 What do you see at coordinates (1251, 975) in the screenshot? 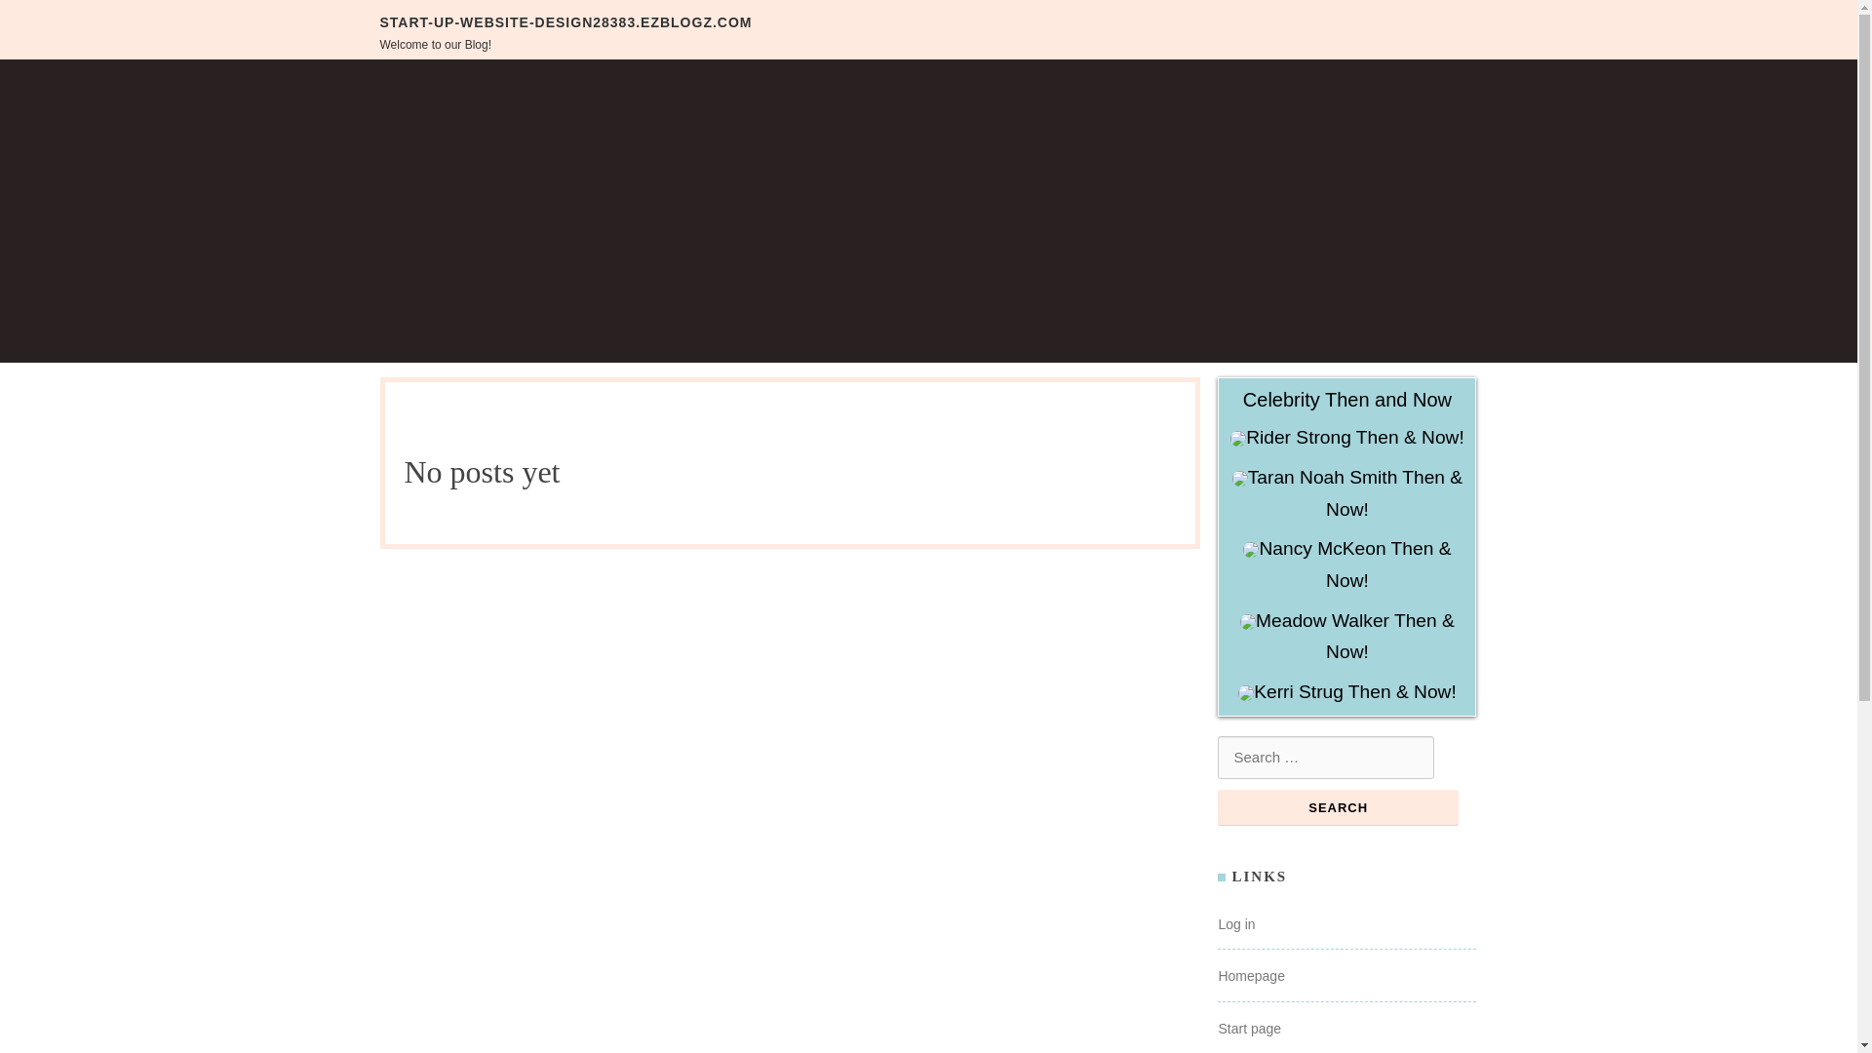
I see `Homepage` at bounding box center [1251, 975].